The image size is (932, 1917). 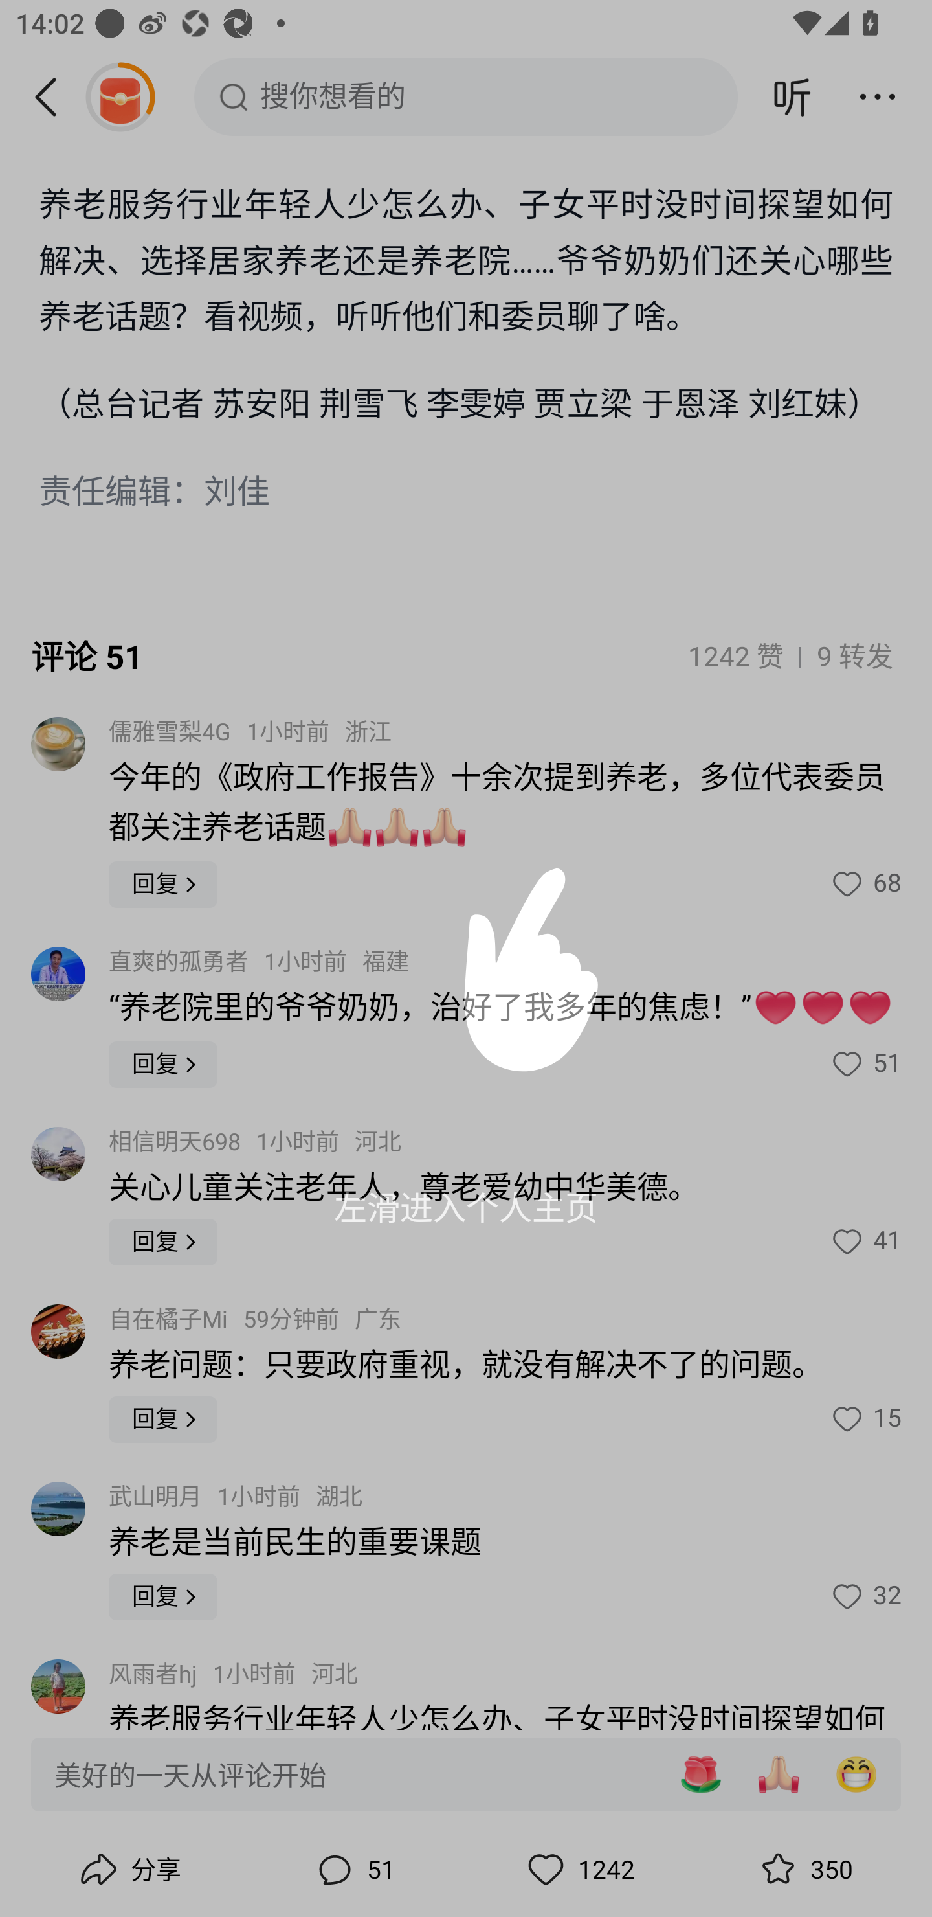 What do you see at coordinates (233, 1675) in the screenshot?
I see `风雨者hj 1小时前 河北` at bounding box center [233, 1675].